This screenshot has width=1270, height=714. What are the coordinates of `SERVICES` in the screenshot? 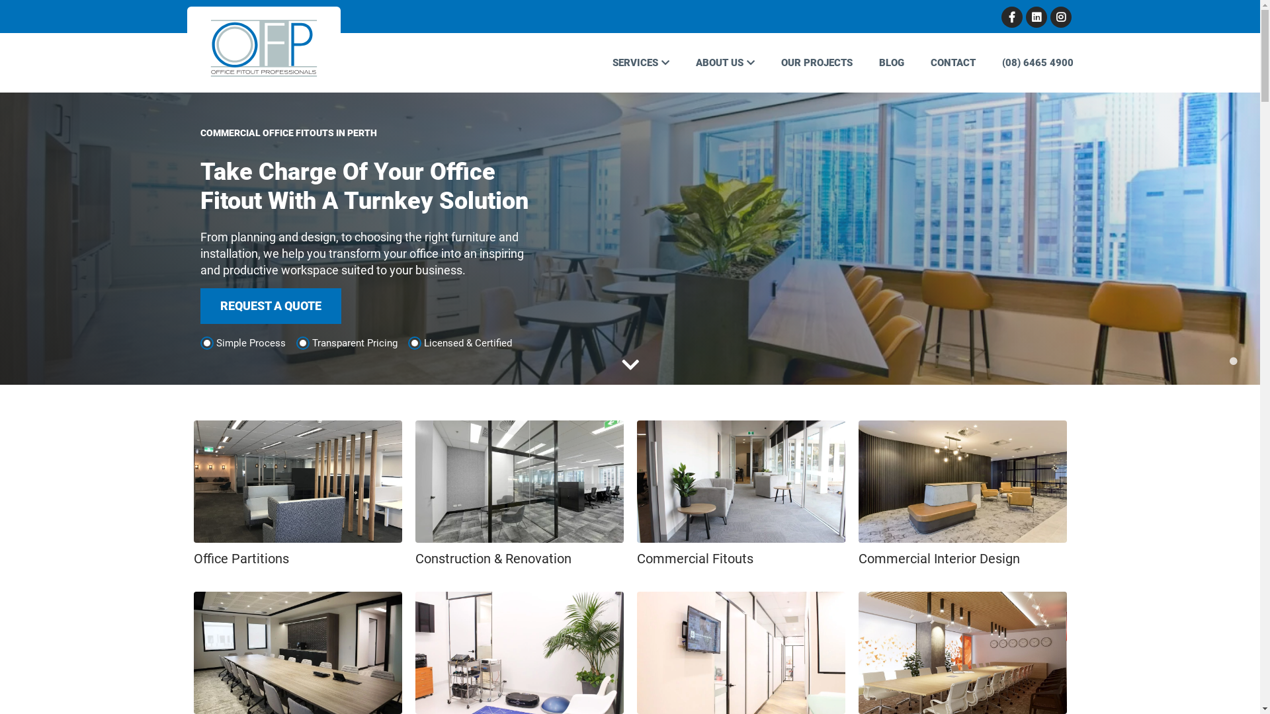 It's located at (641, 63).